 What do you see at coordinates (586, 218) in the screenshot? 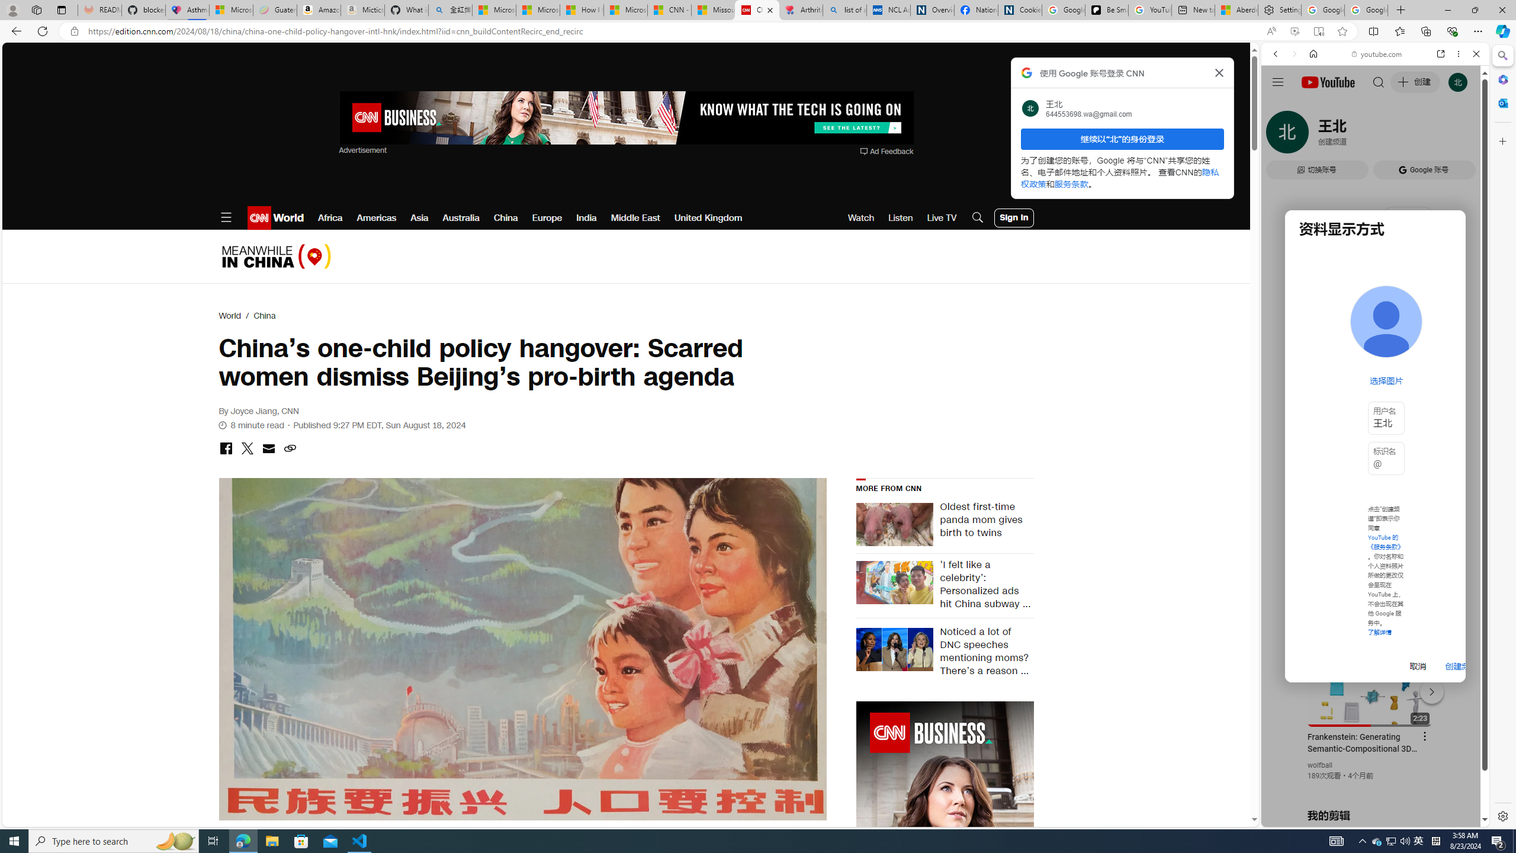
I see `India` at bounding box center [586, 218].